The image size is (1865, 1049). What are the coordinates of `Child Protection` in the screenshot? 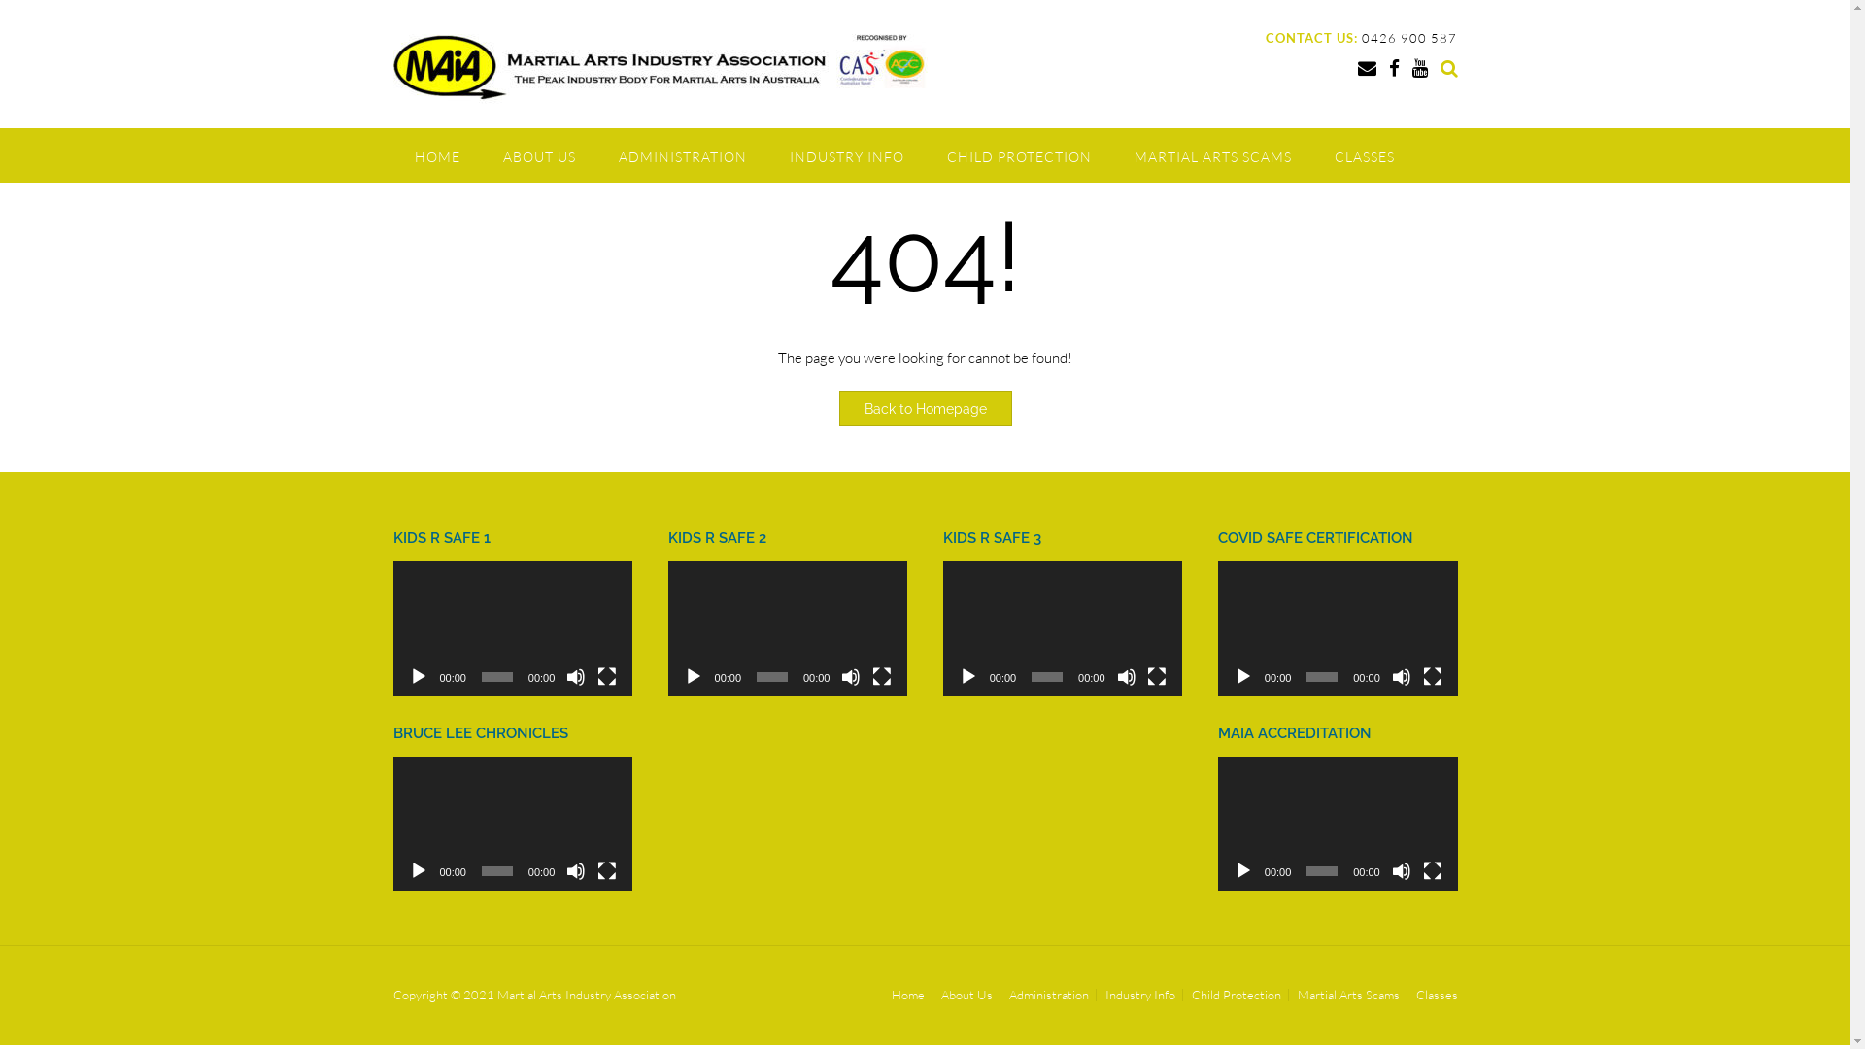 It's located at (1237, 995).